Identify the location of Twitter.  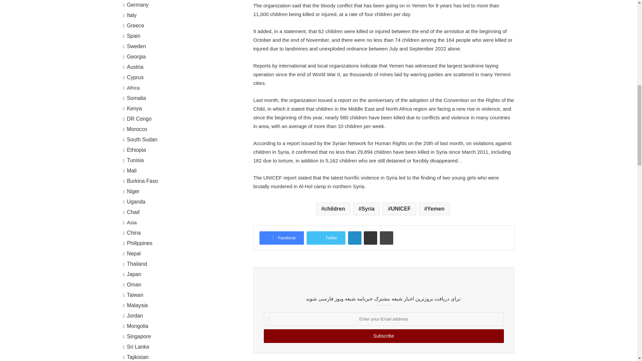
(326, 238).